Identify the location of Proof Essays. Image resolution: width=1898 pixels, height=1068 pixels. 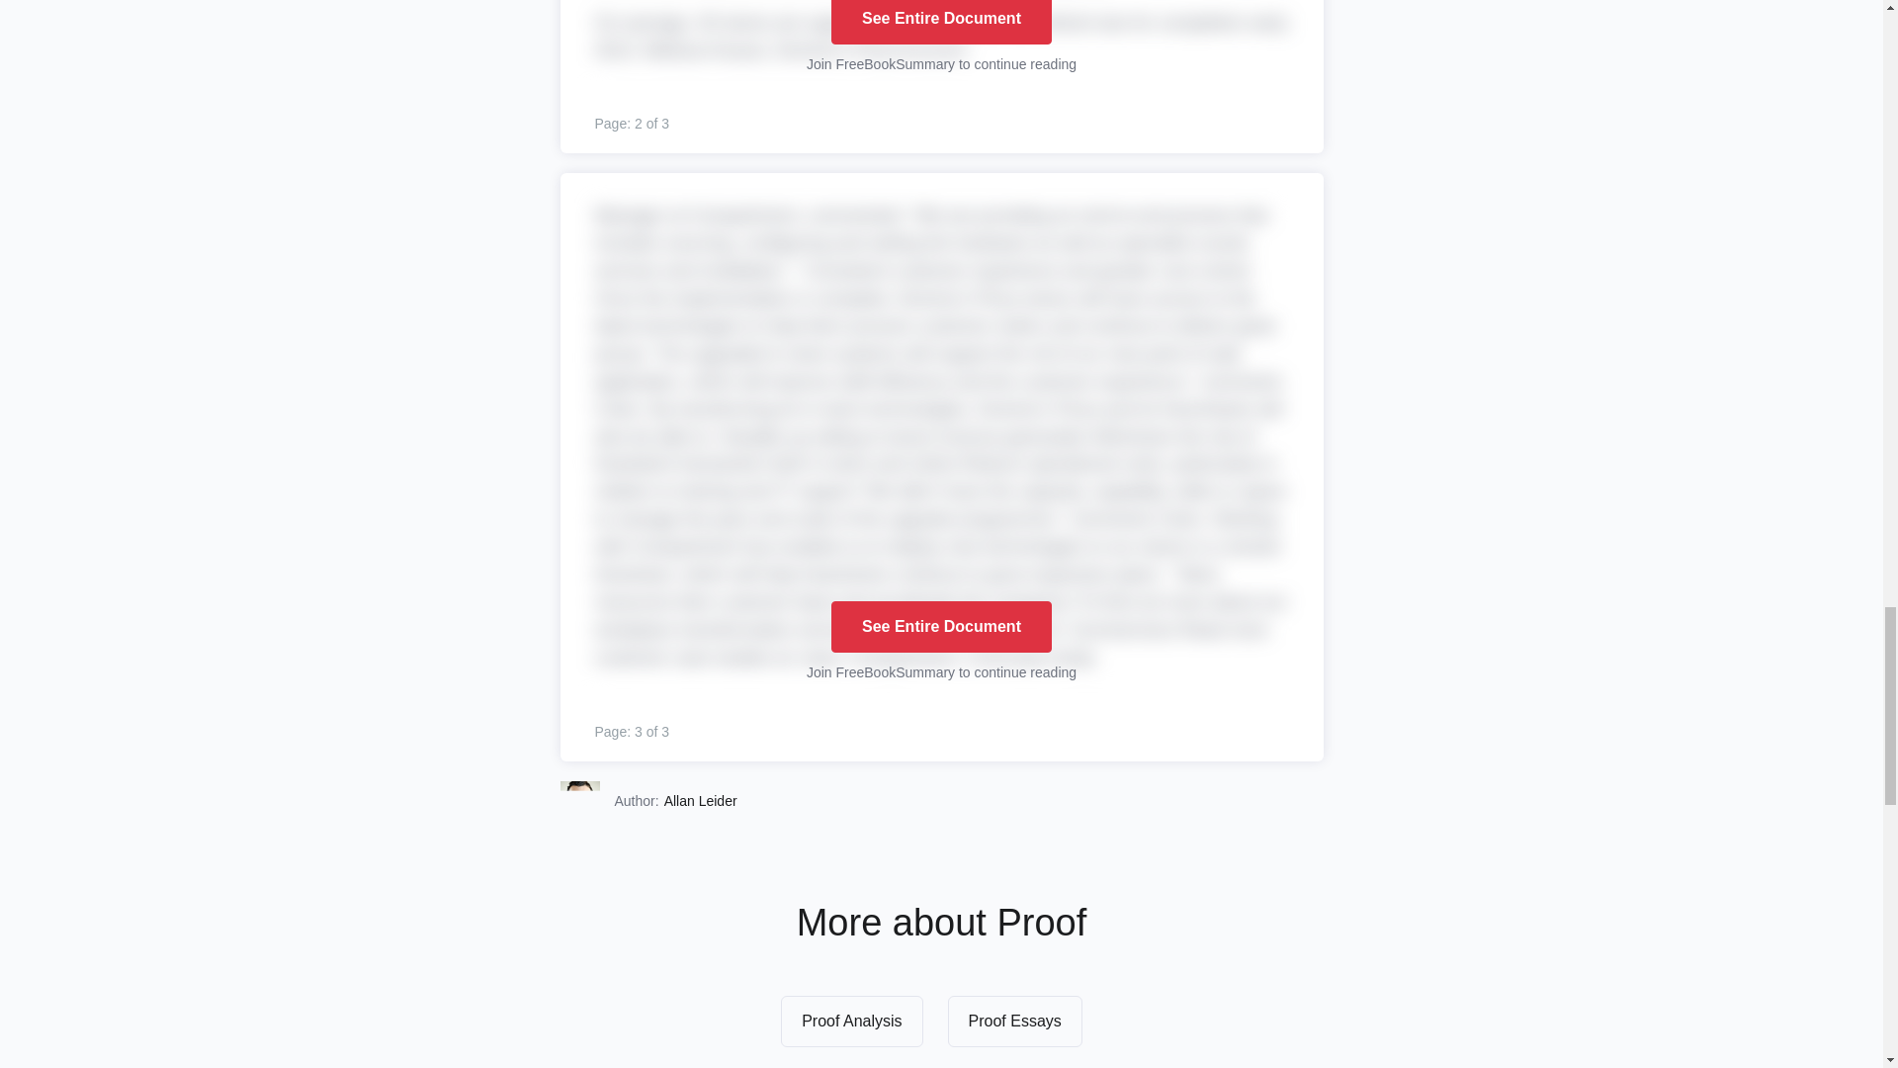
(1014, 1021).